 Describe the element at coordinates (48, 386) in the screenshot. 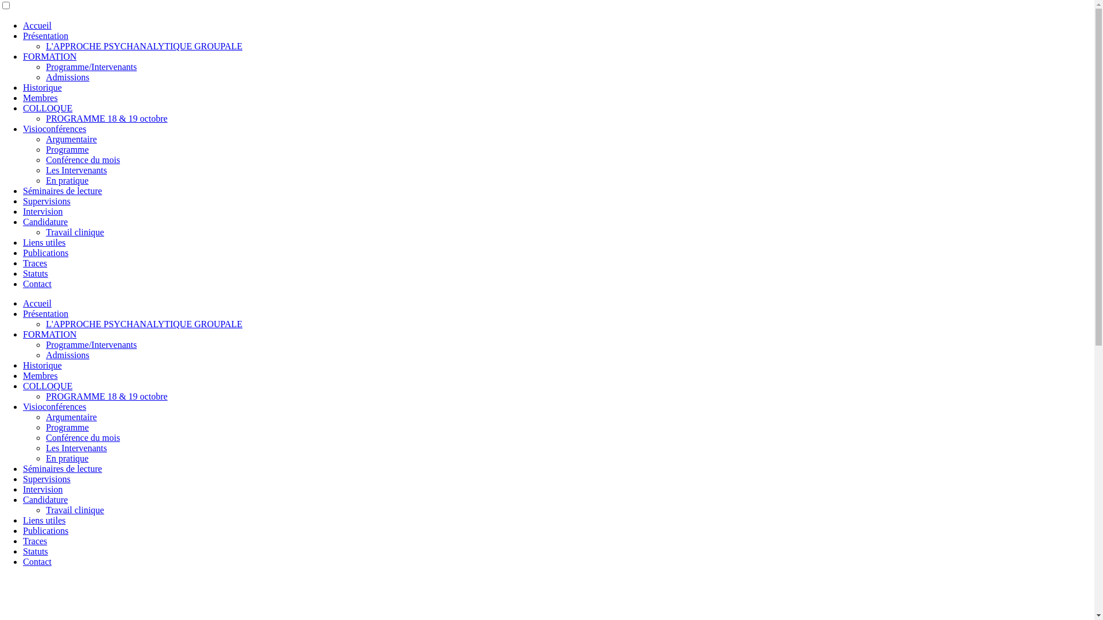

I see `COLLOQUE` at that location.